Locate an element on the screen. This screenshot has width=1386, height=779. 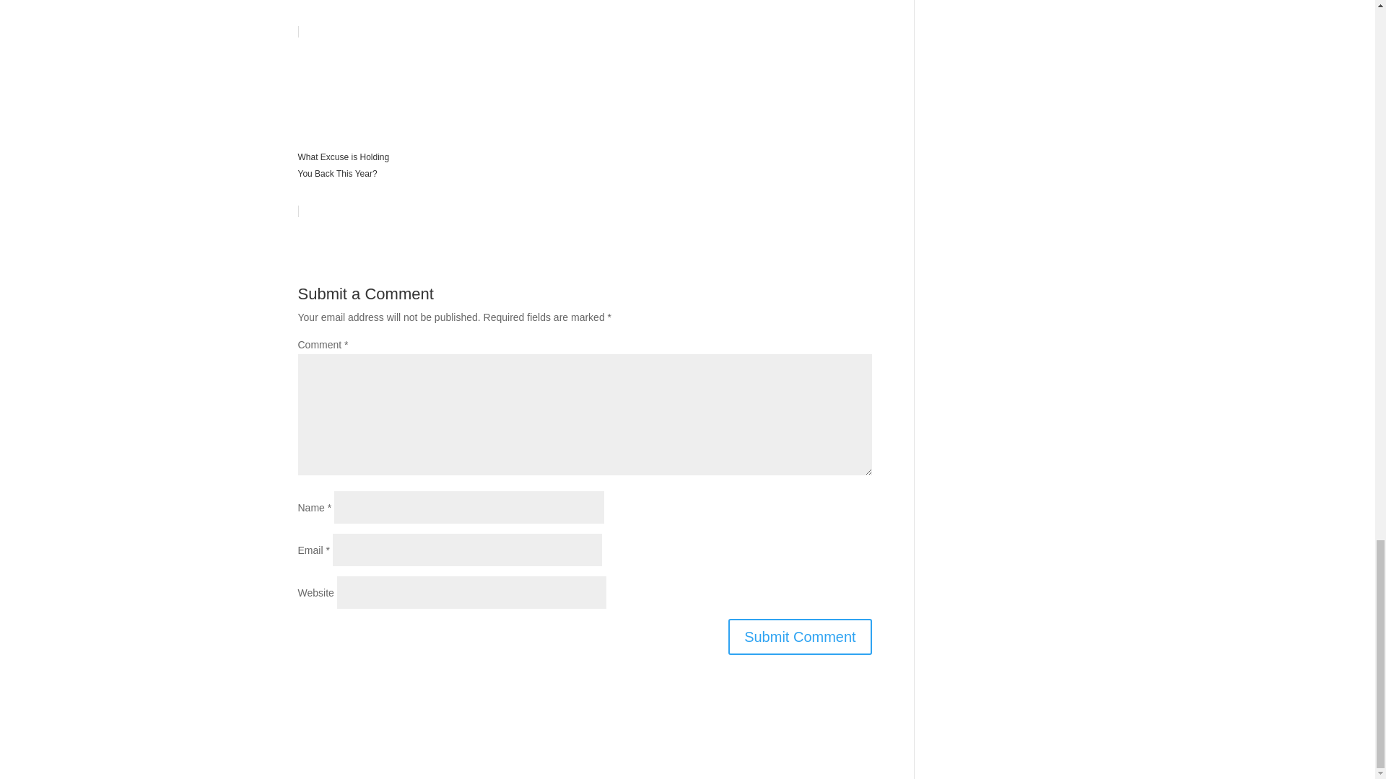
What Excuse is Holding You Back This Year? is located at coordinates (585, 121).